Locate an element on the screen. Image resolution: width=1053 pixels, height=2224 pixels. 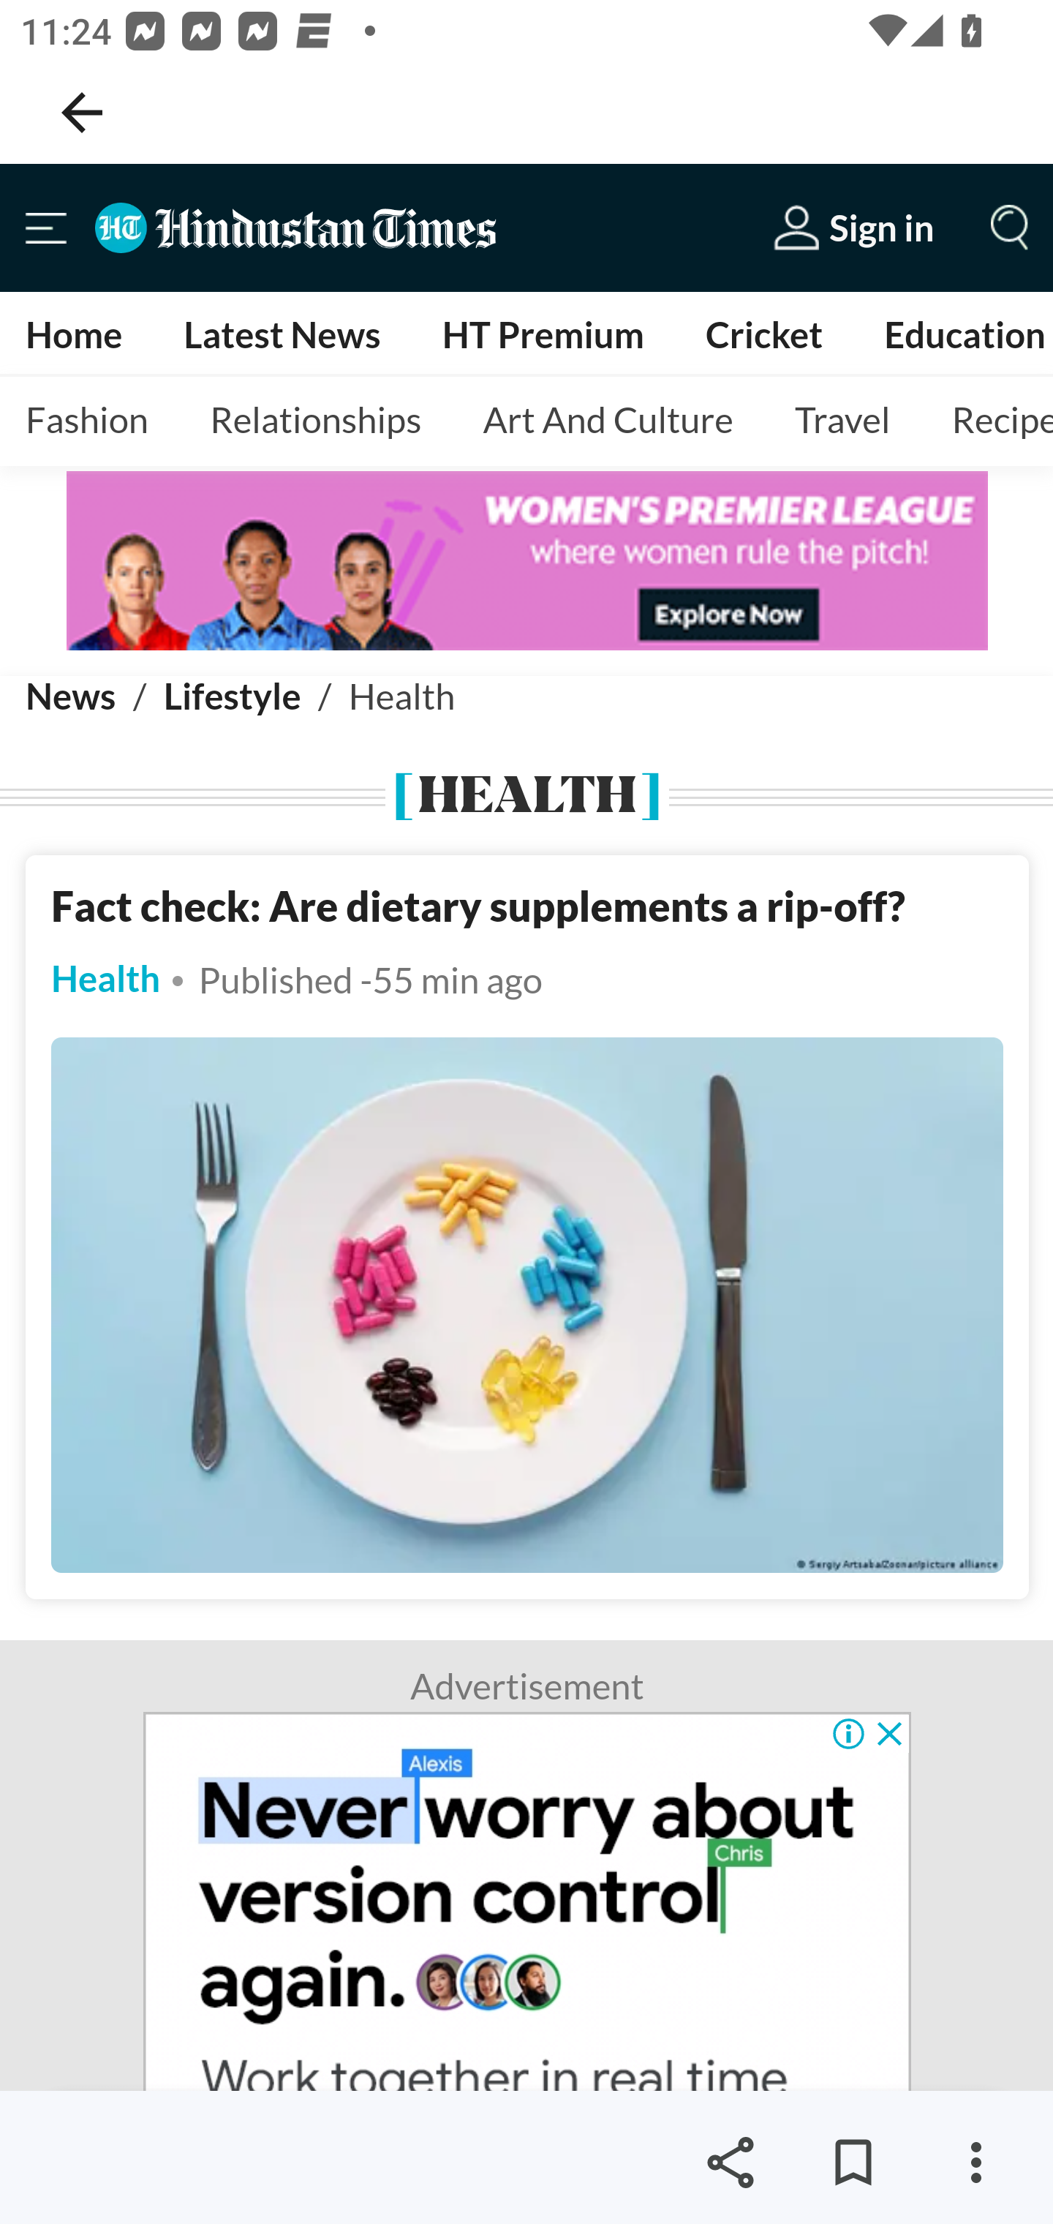
Advertisement is located at coordinates (528, 1901).